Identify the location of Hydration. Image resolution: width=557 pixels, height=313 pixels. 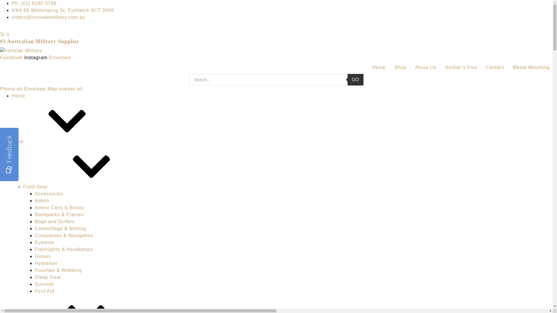
(46, 263).